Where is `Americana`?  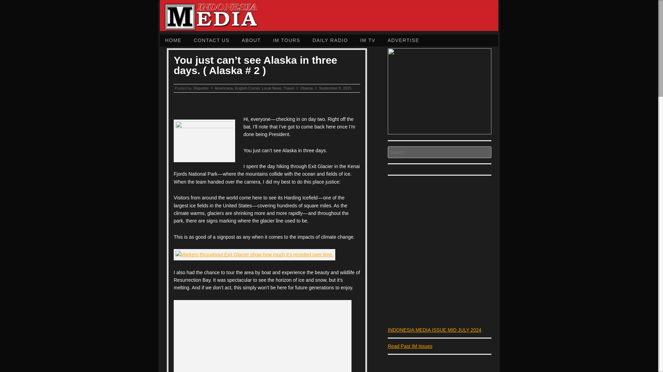
Americana is located at coordinates (223, 88).